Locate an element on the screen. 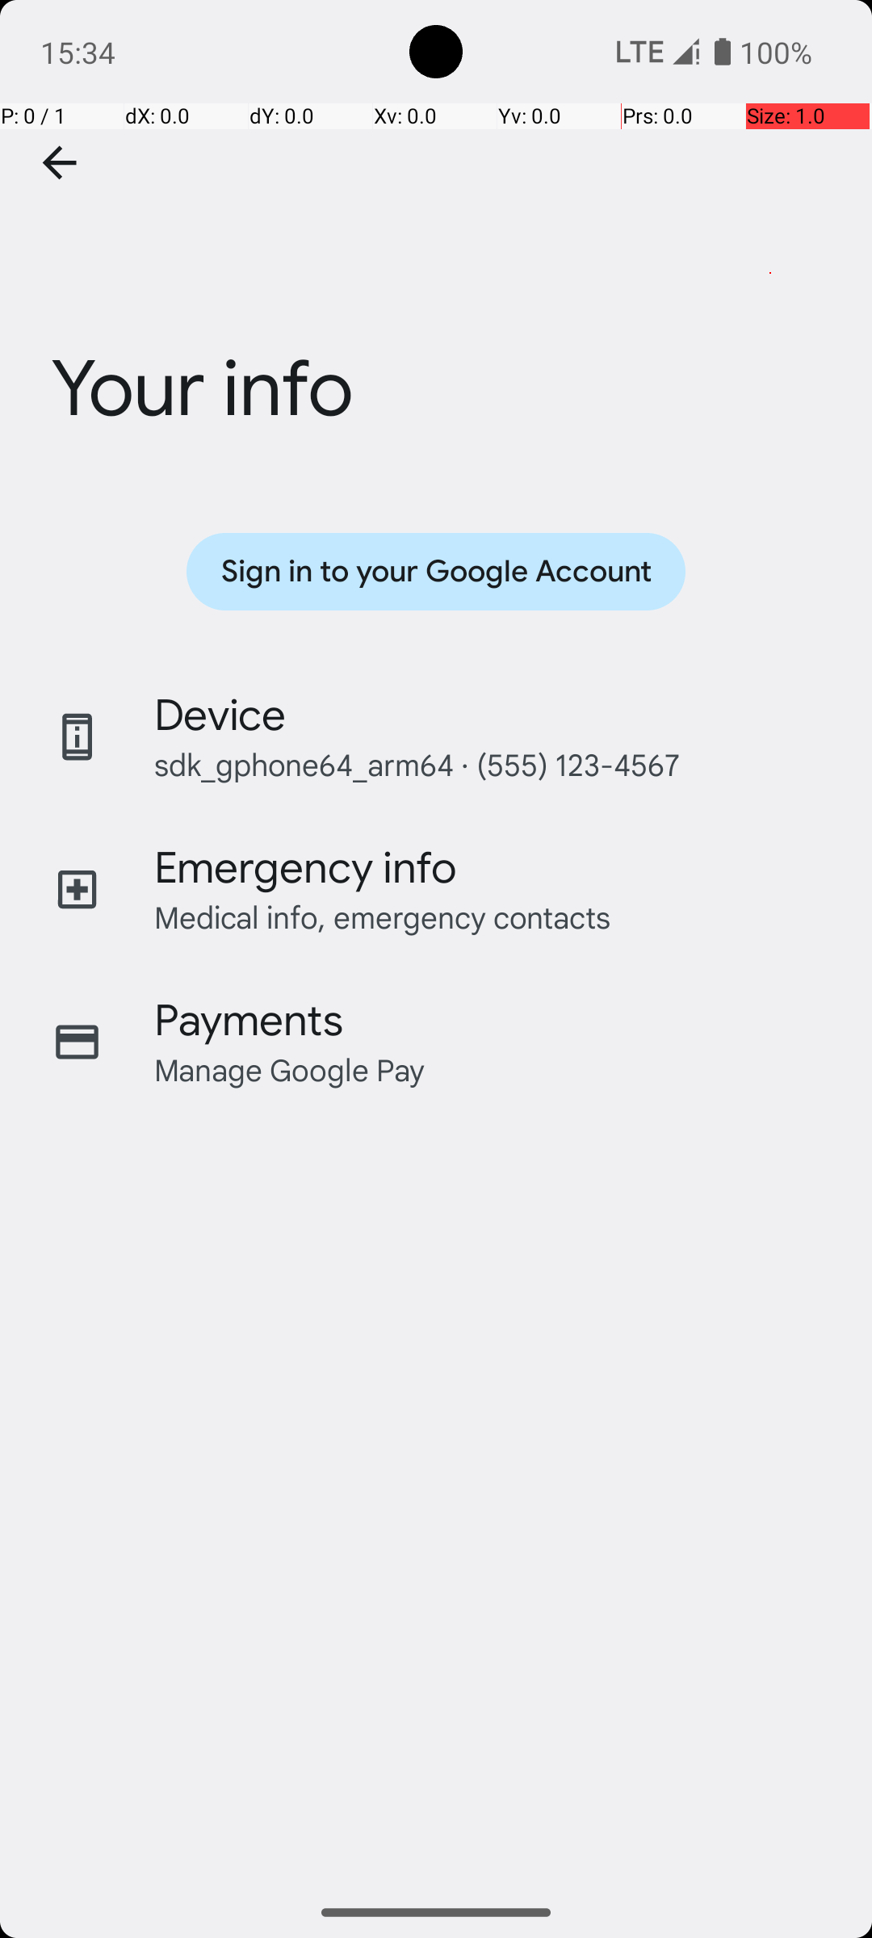 The width and height of the screenshot is (872, 1938). sdk_gphone64_arm64 · (555) 123-4567 is located at coordinates (417, 764).